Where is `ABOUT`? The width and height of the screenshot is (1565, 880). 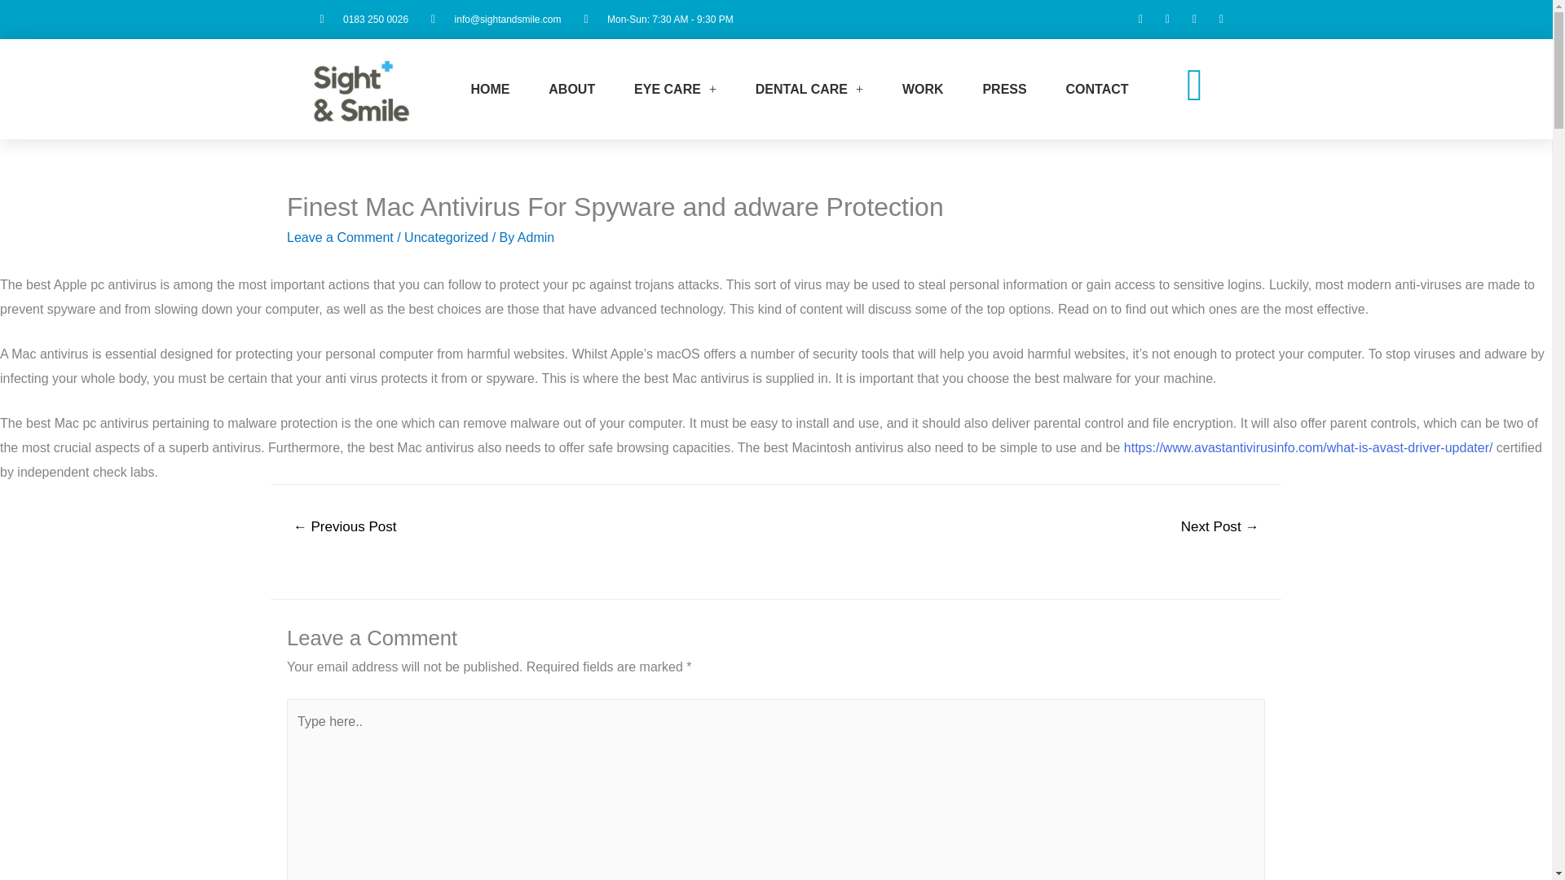
ABOUT is located at coordinates (571, 90).